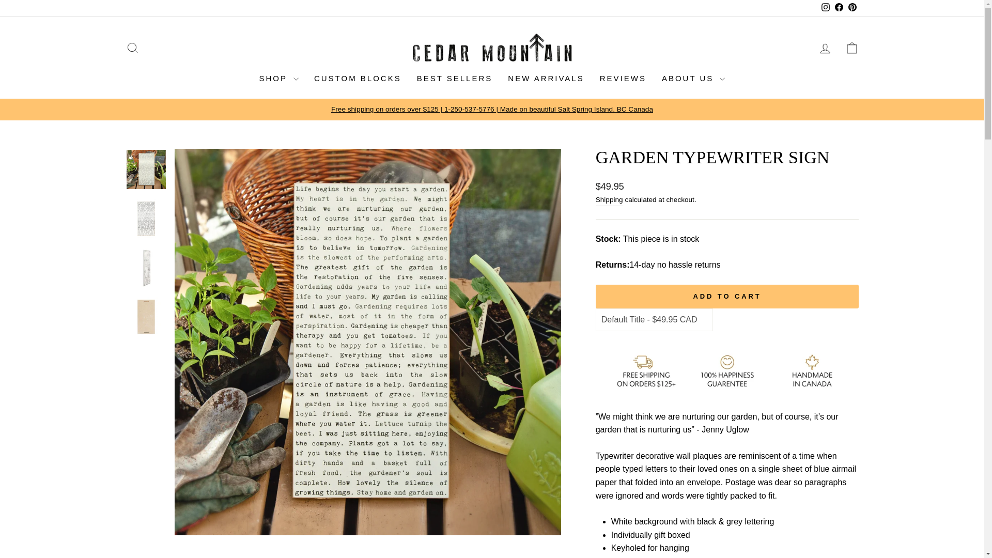 This screenshot has height=558, width=992. I want to click on instagram, so click(825, 7).